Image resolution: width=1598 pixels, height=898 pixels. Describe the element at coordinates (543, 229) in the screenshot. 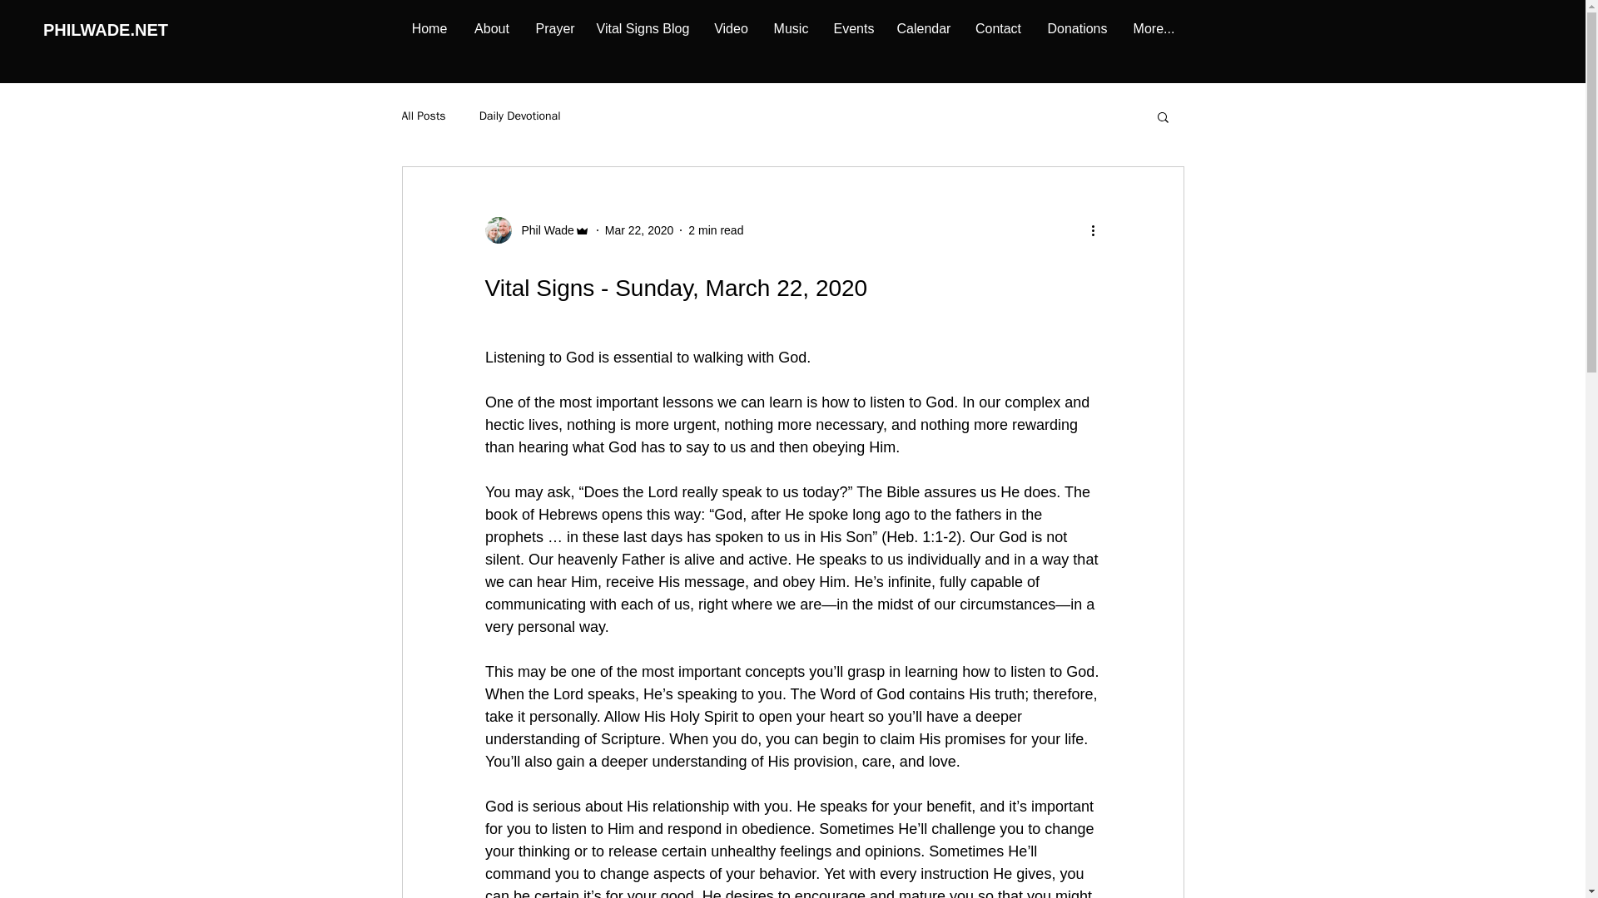

I see `Phil Wade` at that location.